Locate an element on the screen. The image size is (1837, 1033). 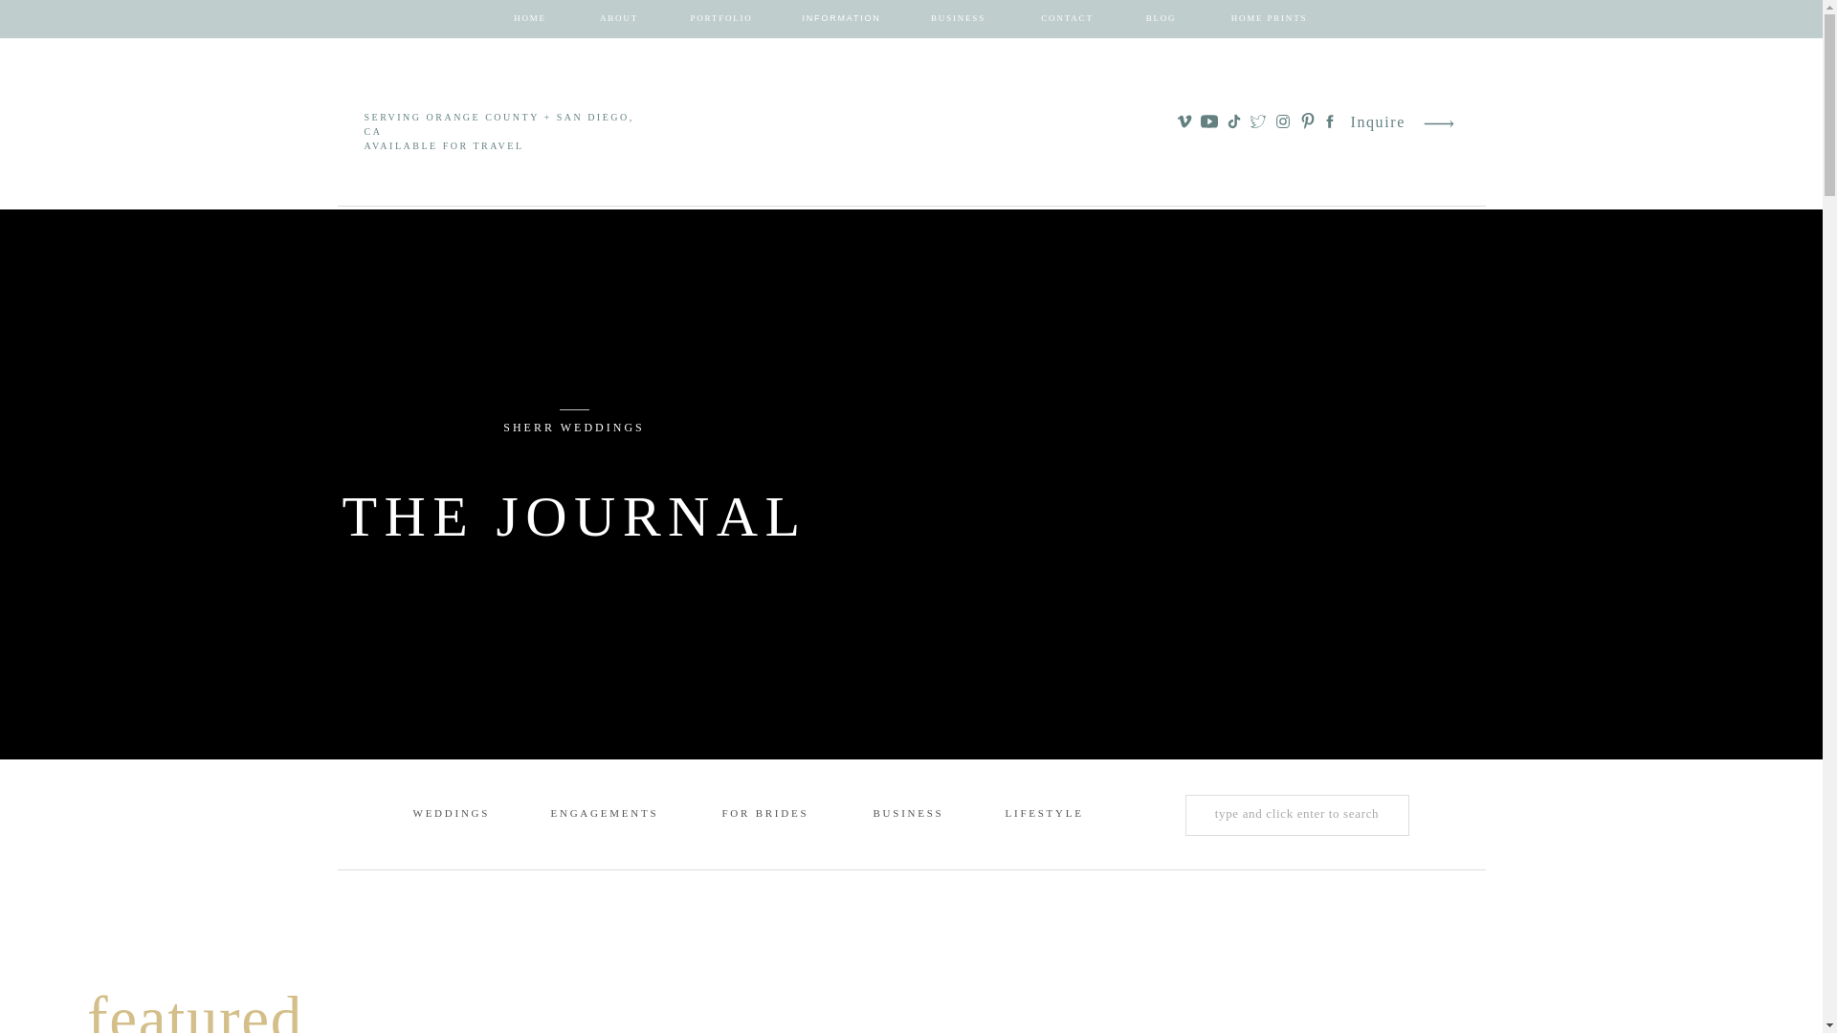
Inquire  is located at coordinates (1378, 122).